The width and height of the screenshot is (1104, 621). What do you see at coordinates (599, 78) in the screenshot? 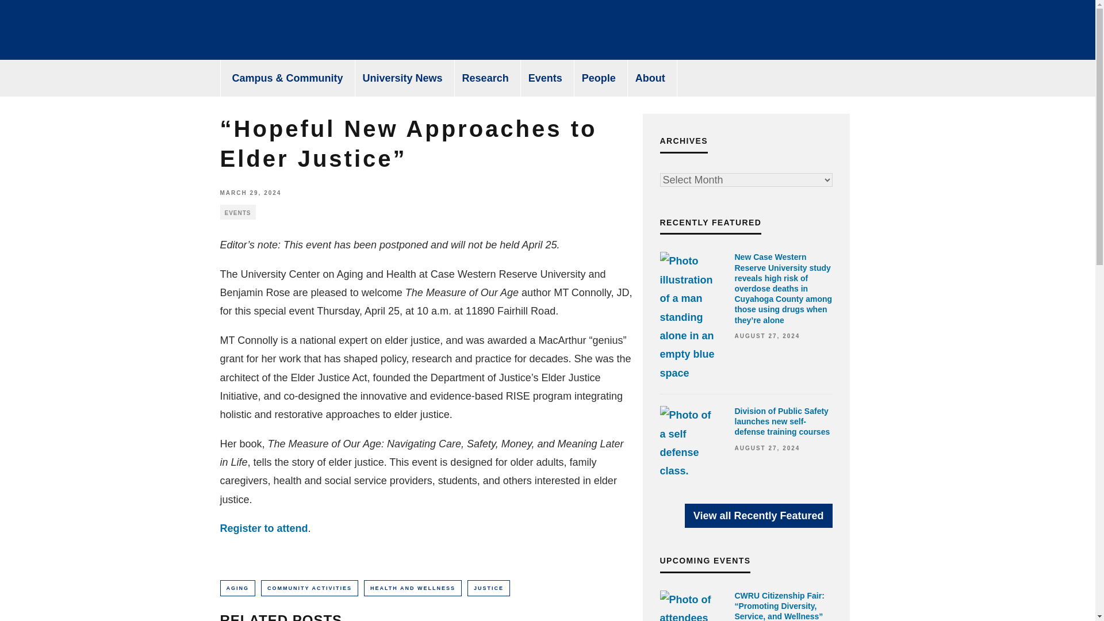
I see `People` at bounding box center [599, 78].